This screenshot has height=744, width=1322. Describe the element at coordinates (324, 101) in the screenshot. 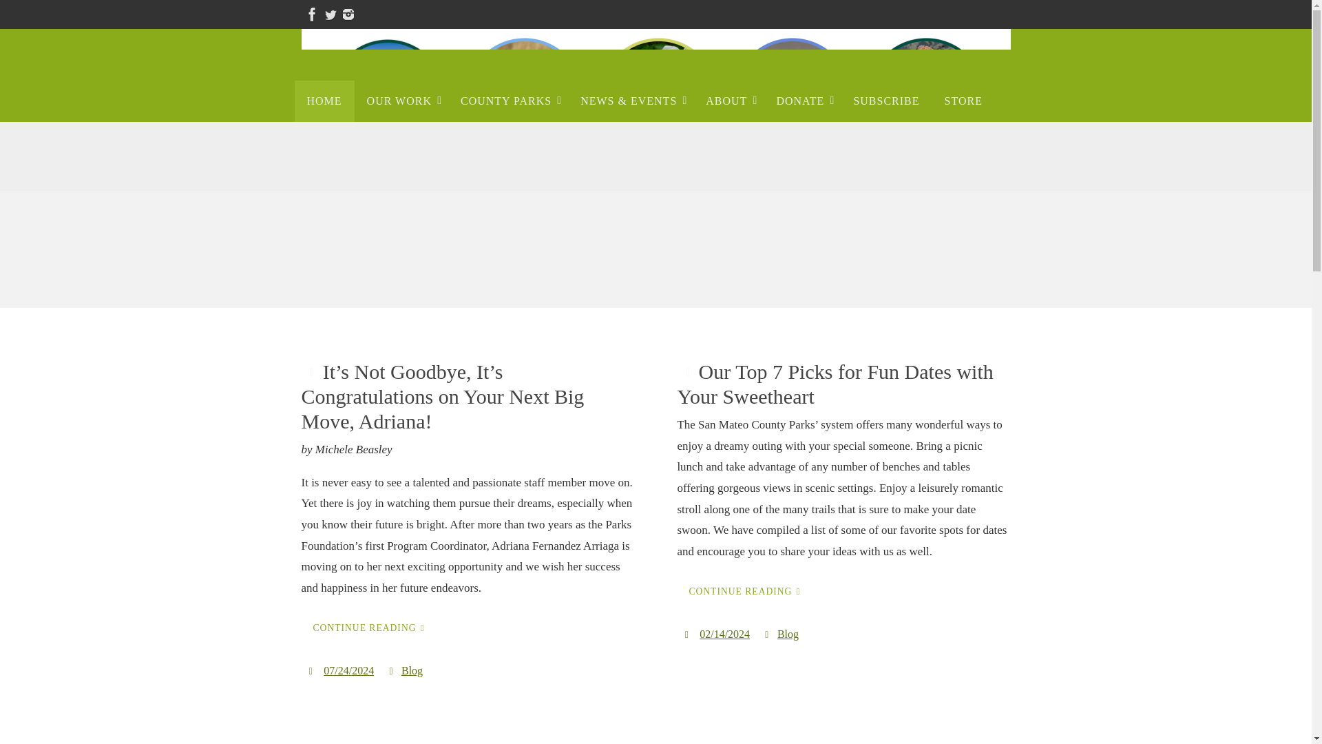

I see `HOME` at that location.